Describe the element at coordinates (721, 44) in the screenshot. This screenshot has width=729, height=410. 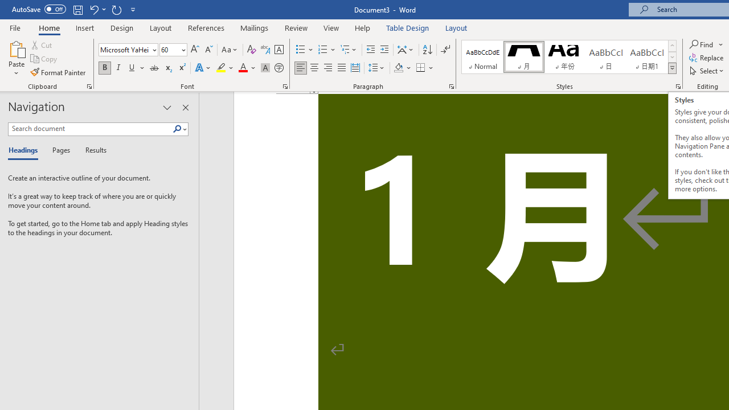
I see `More Options` at that location.